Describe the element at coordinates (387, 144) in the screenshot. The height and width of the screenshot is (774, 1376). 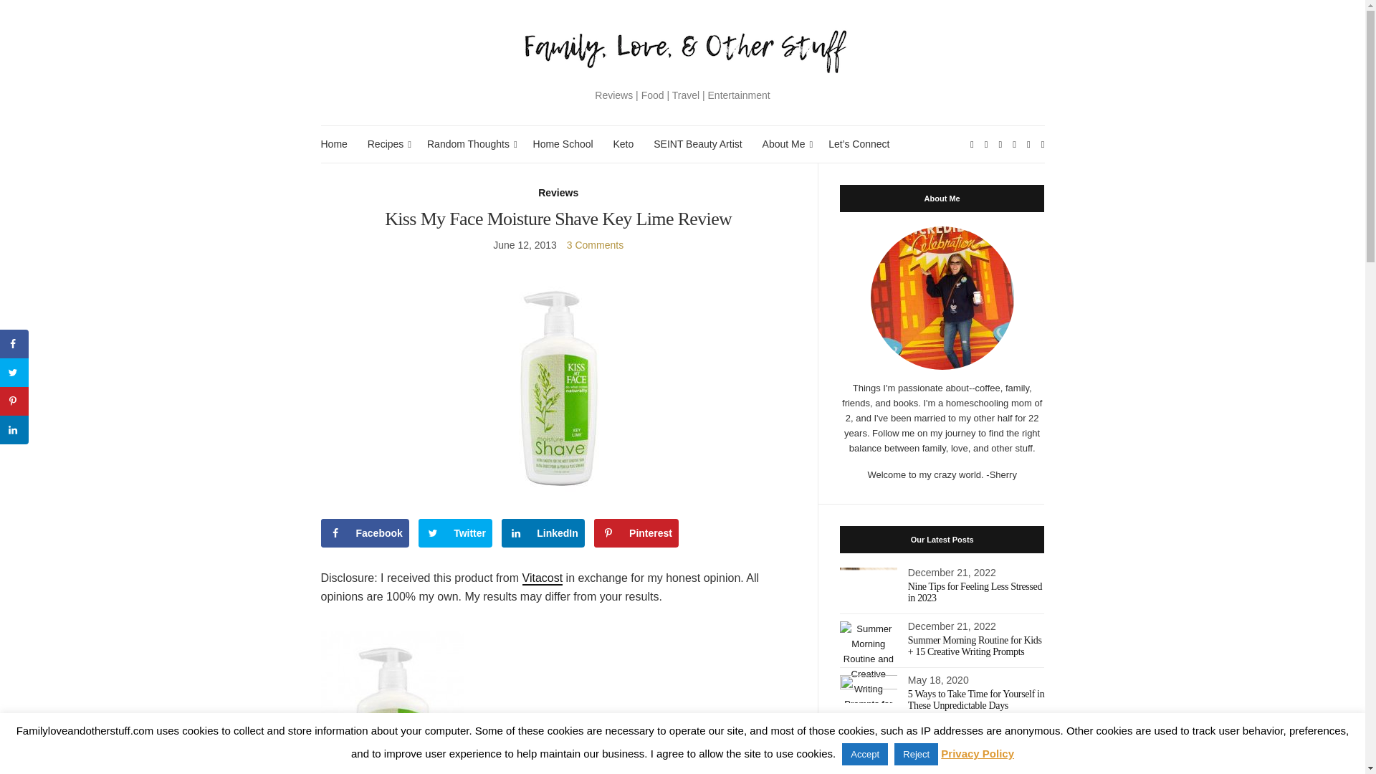
I see `Recipes` at that location.